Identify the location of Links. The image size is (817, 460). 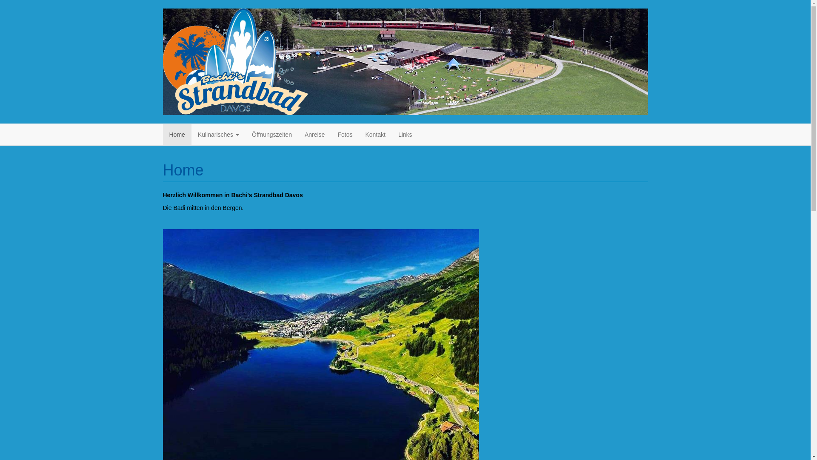
(405, 135).